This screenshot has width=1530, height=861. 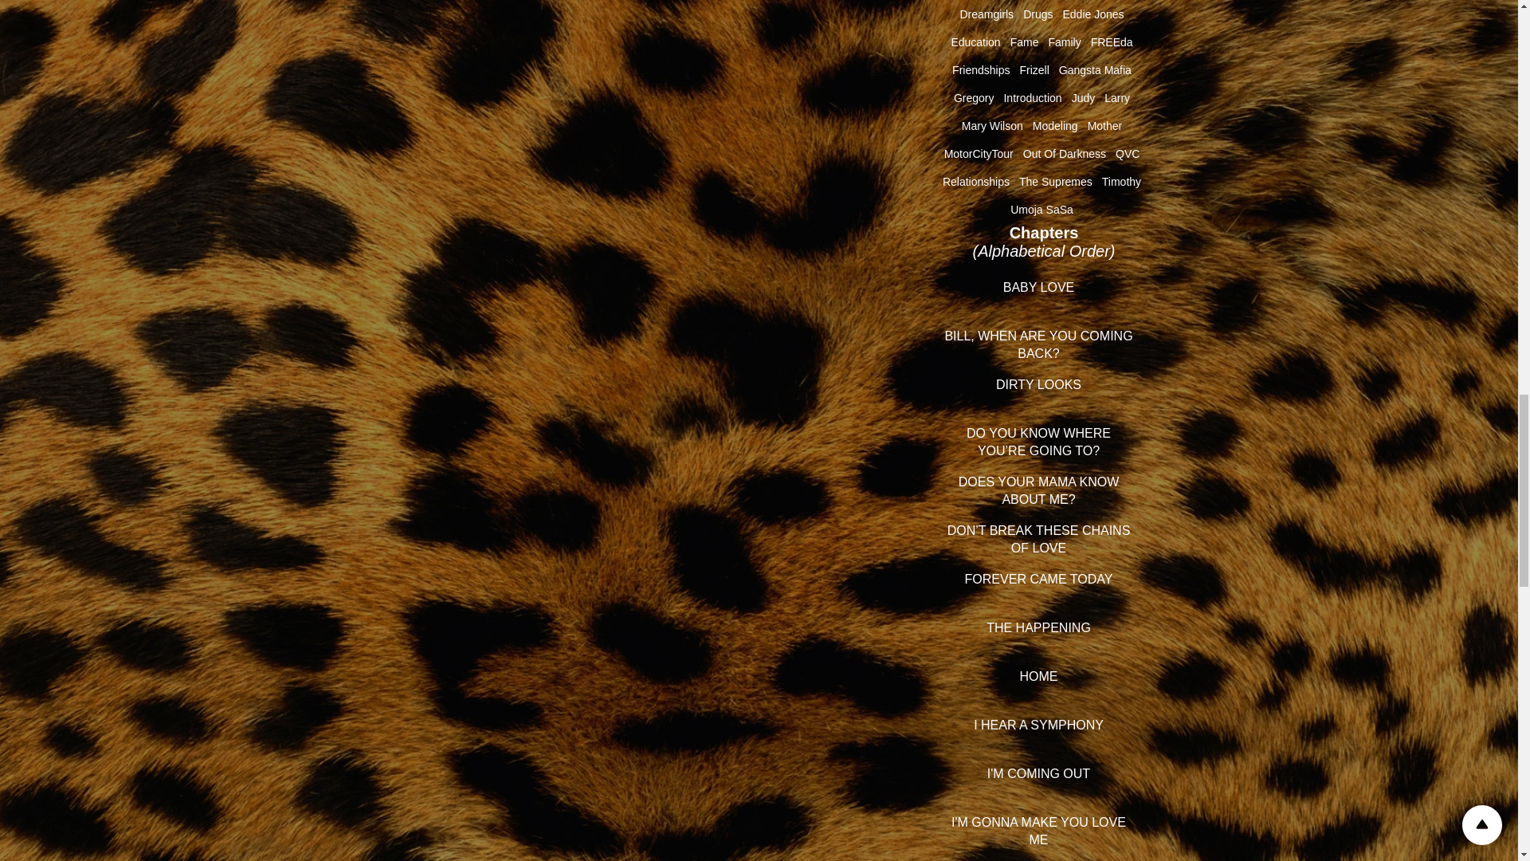 I want to click on Out Of Darkness, so click(x=1065, y=153).